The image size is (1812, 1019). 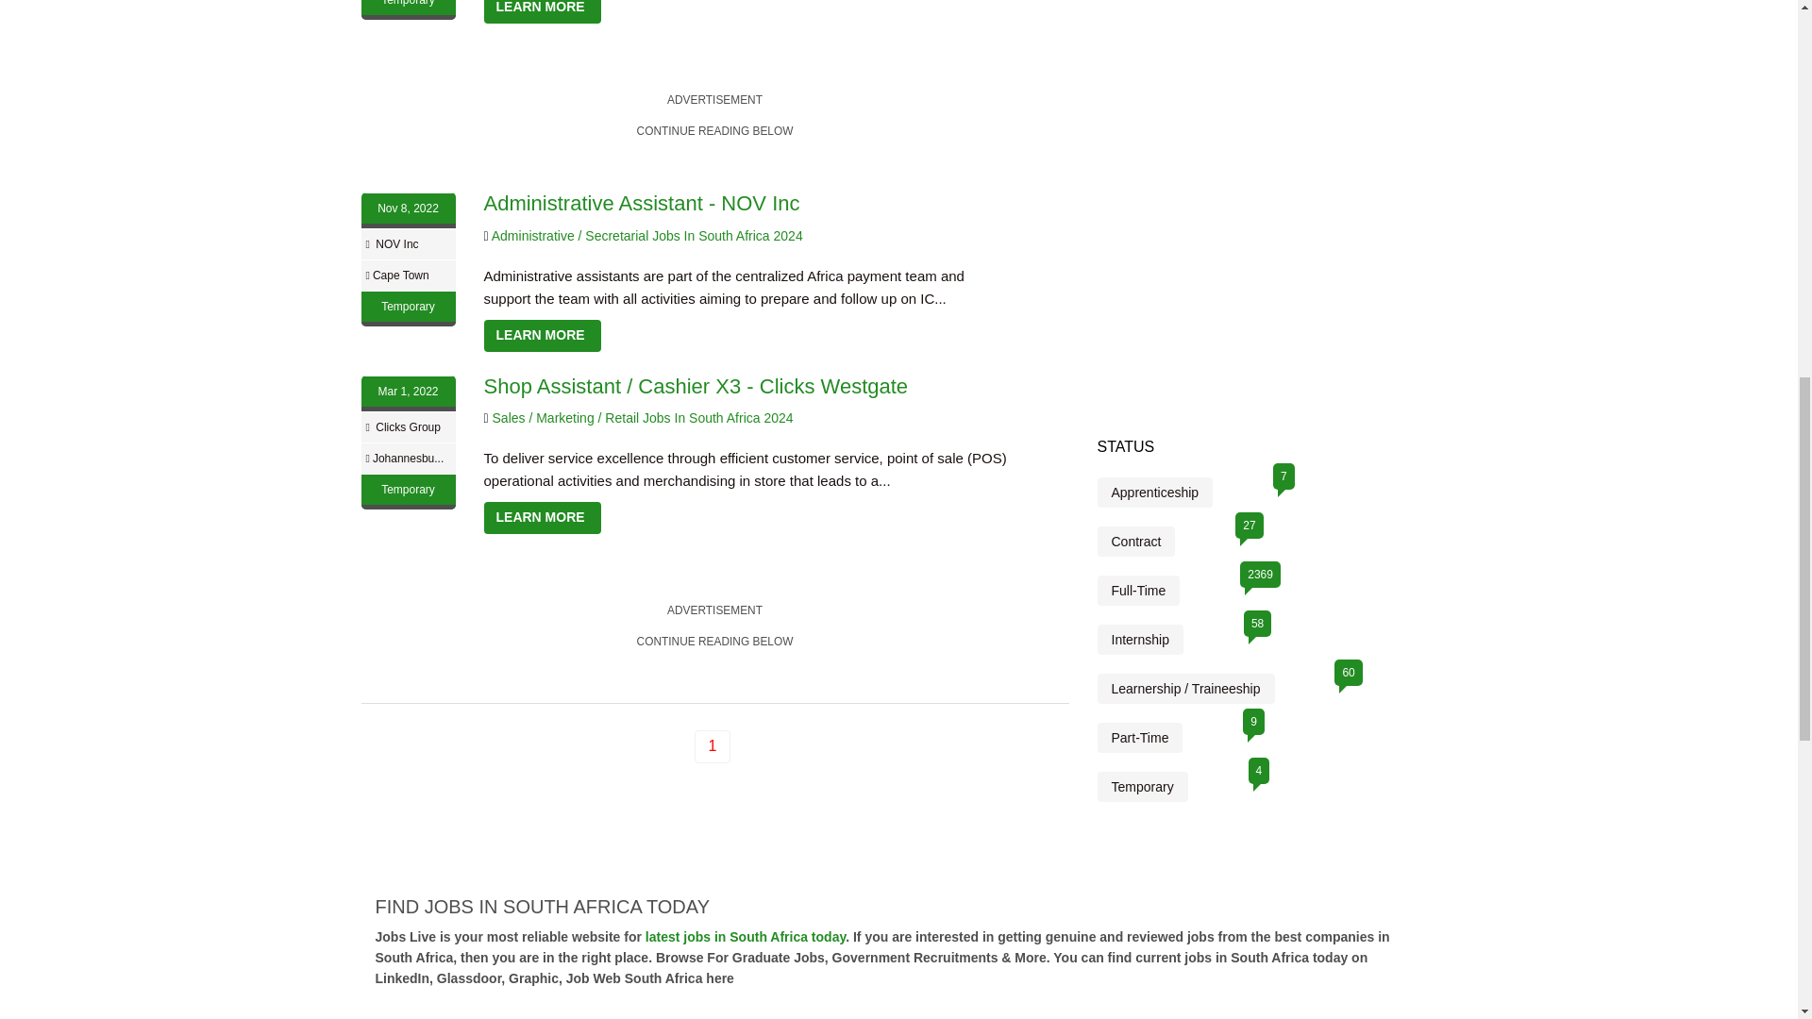 I want to click on Cape Town, so click(x=401, y=276).